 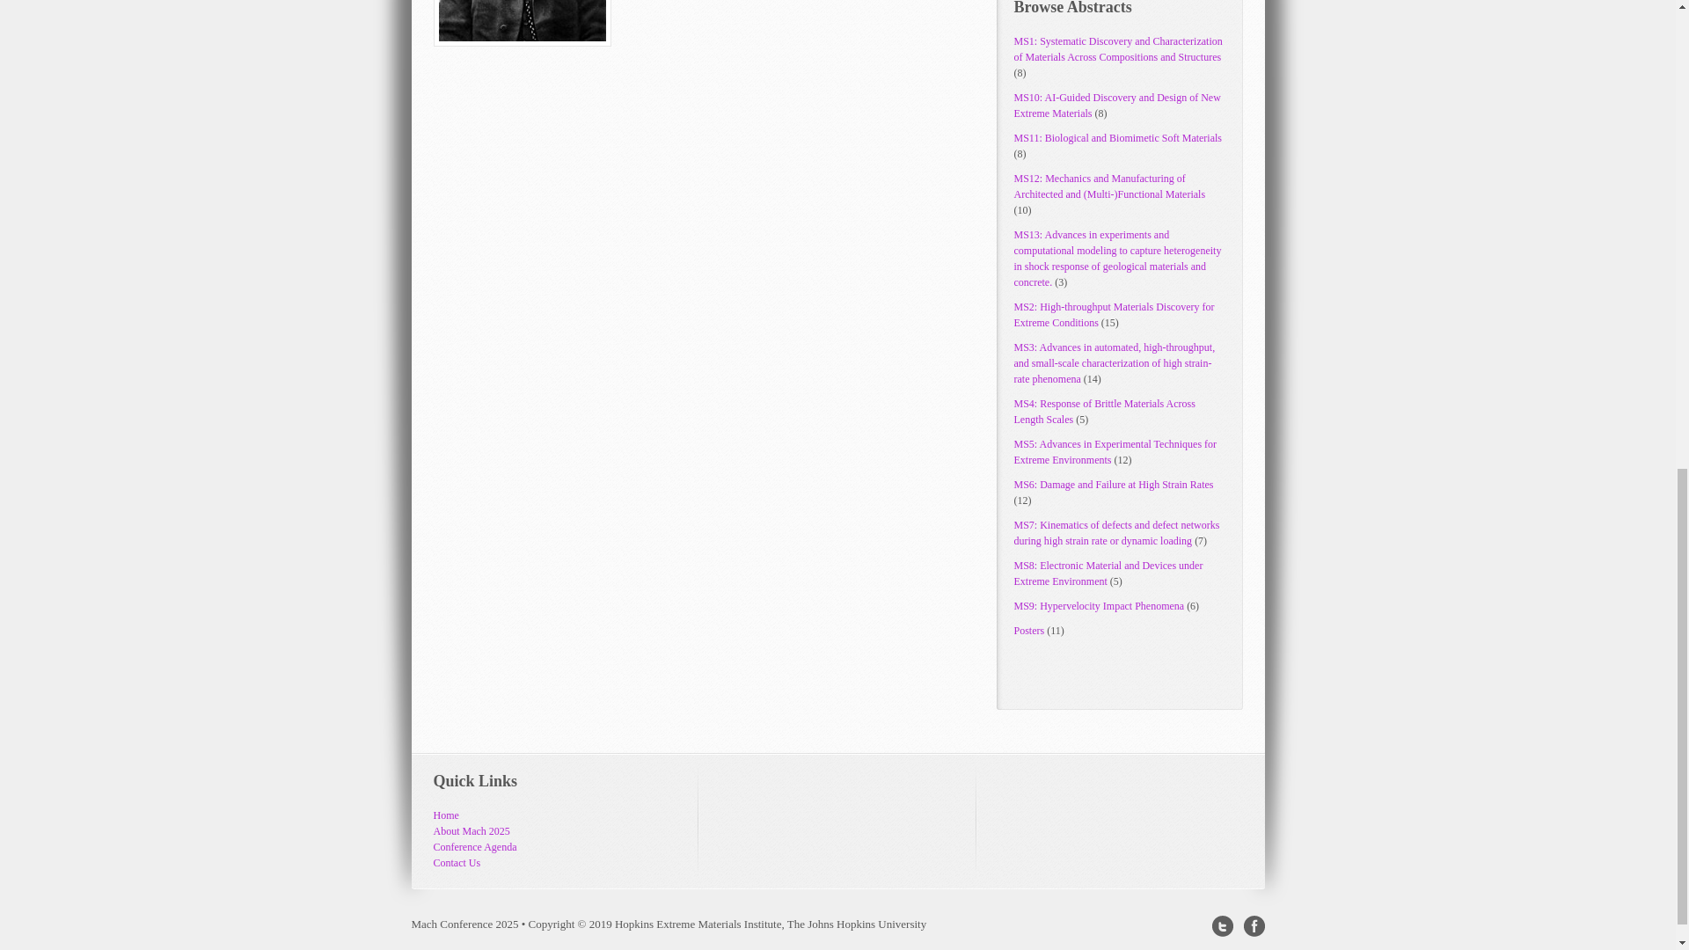 I want to click on MS9: Hypervelocity Impact Phenomena, so click(x=1098, y=605).